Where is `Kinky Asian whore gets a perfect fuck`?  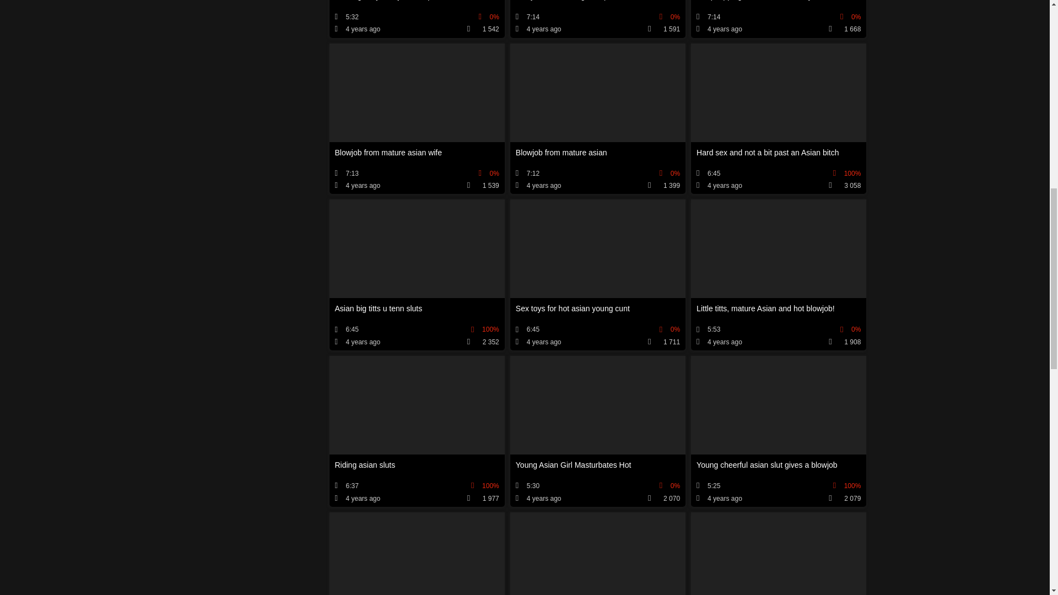
Kinky Asian whore gets a perfect fuck is located at coordinates (597, 19).